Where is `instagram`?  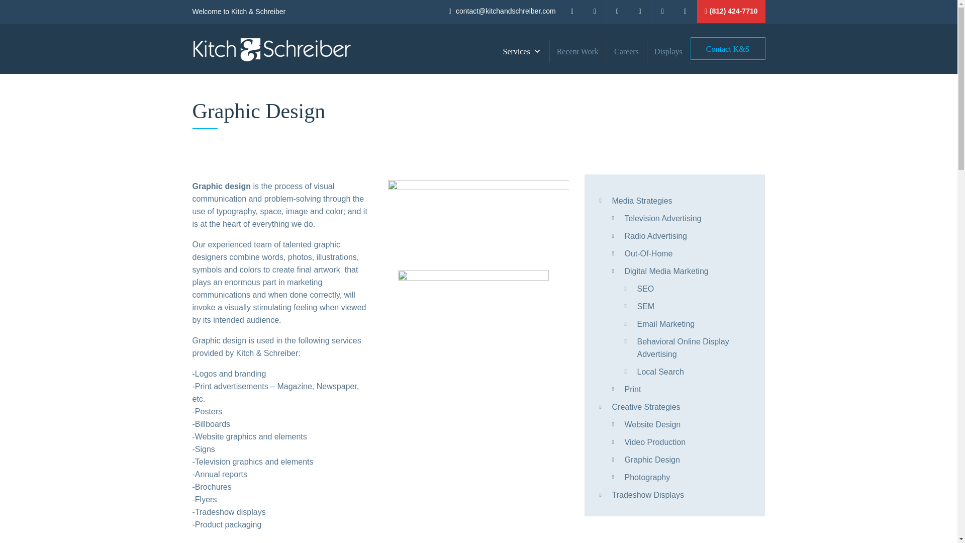
instagram is located at coordinates (686, 11).